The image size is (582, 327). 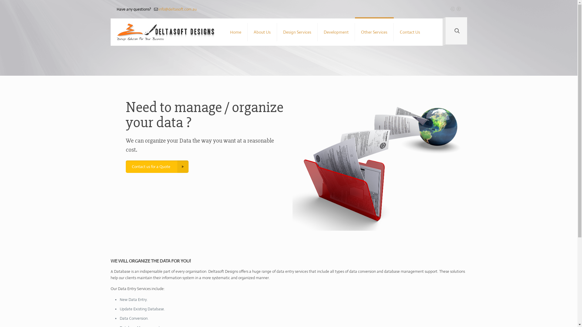 I want to click on About Us, so click(x=263, y=32).